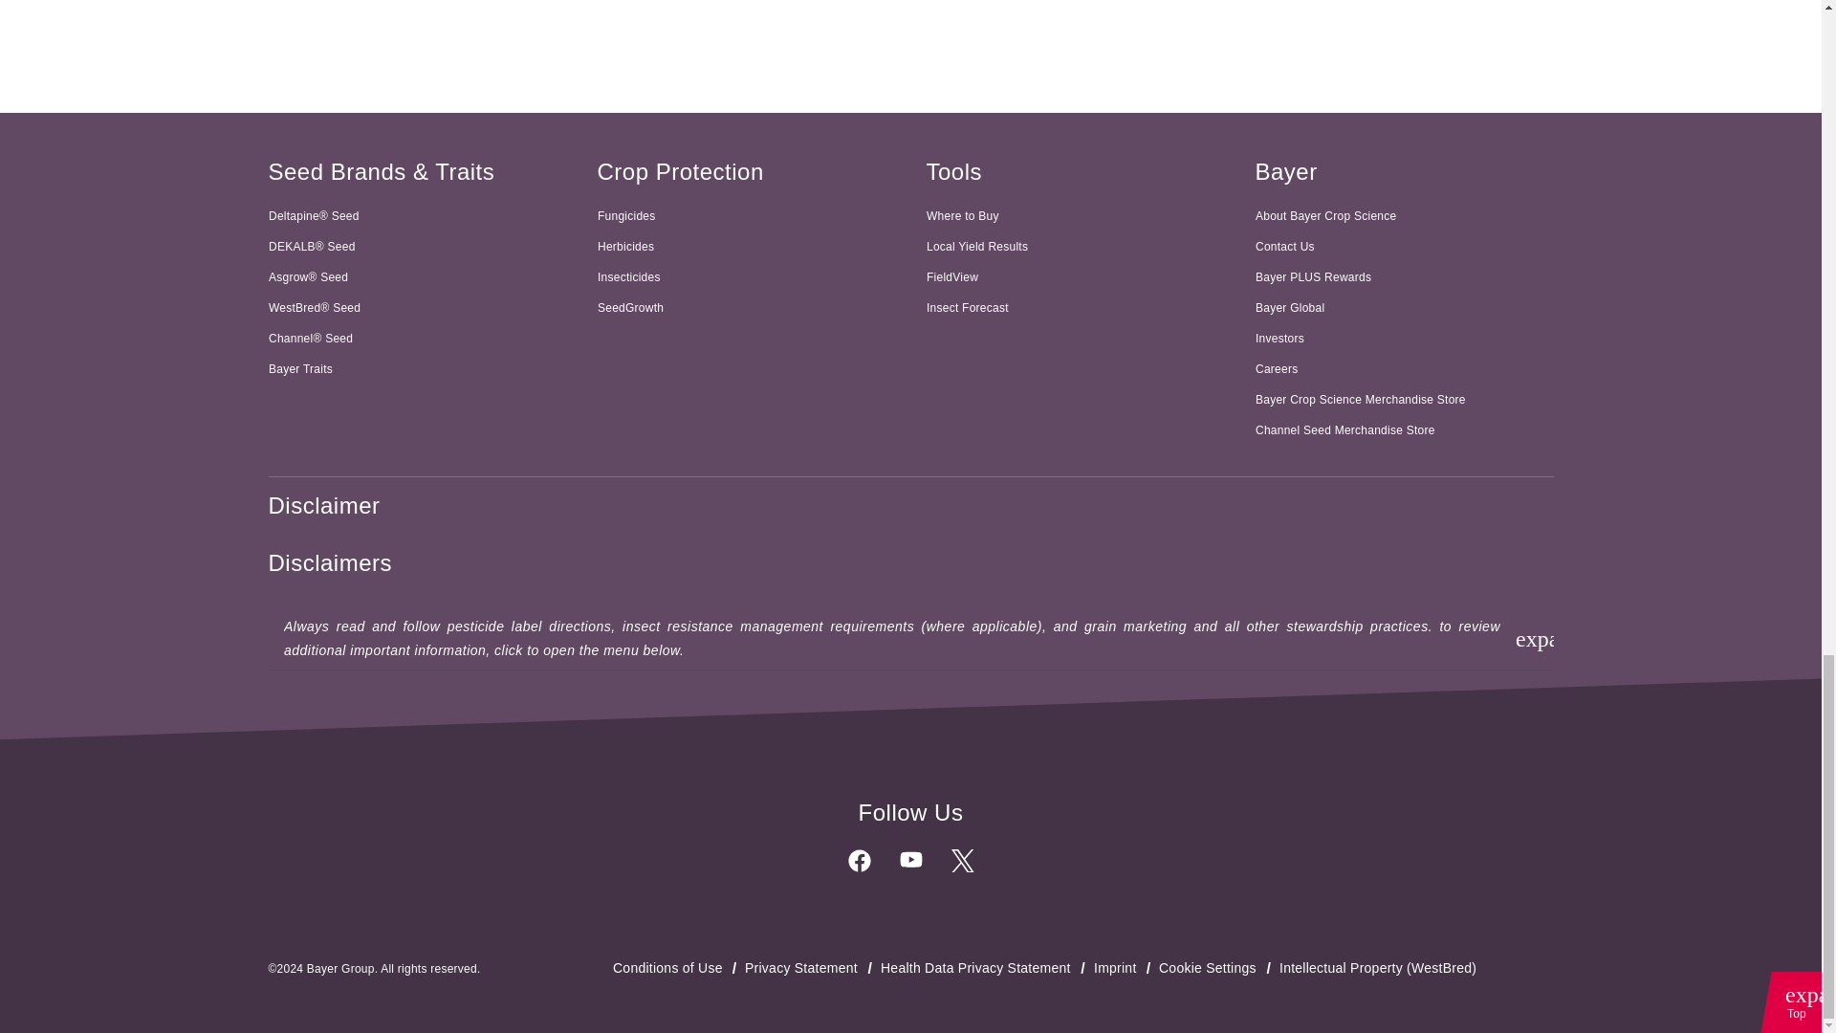 This screenshot has width=1836, height=1033. What do you see at coordinates (678, 968) in the screenshot?
I see `Privacy Statement` at bounding box center [678, 968].